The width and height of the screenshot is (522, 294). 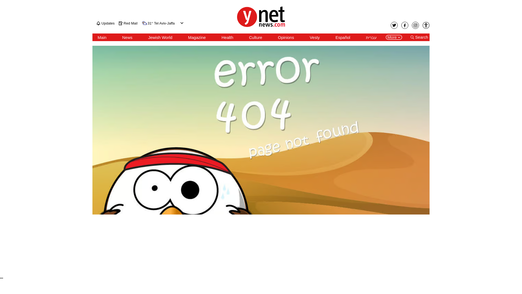 I want to click on News, so click(x=127, y=37).